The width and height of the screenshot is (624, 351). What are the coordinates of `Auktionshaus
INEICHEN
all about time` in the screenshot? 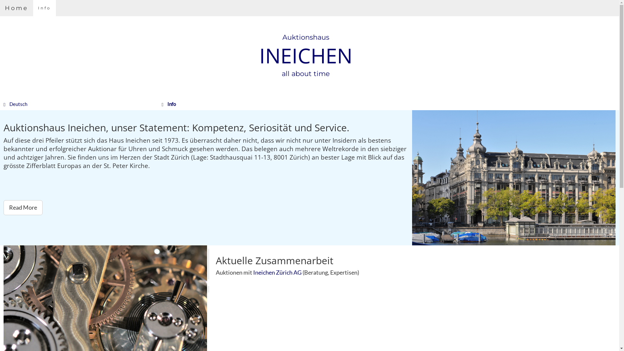 It's located at (305, 56).